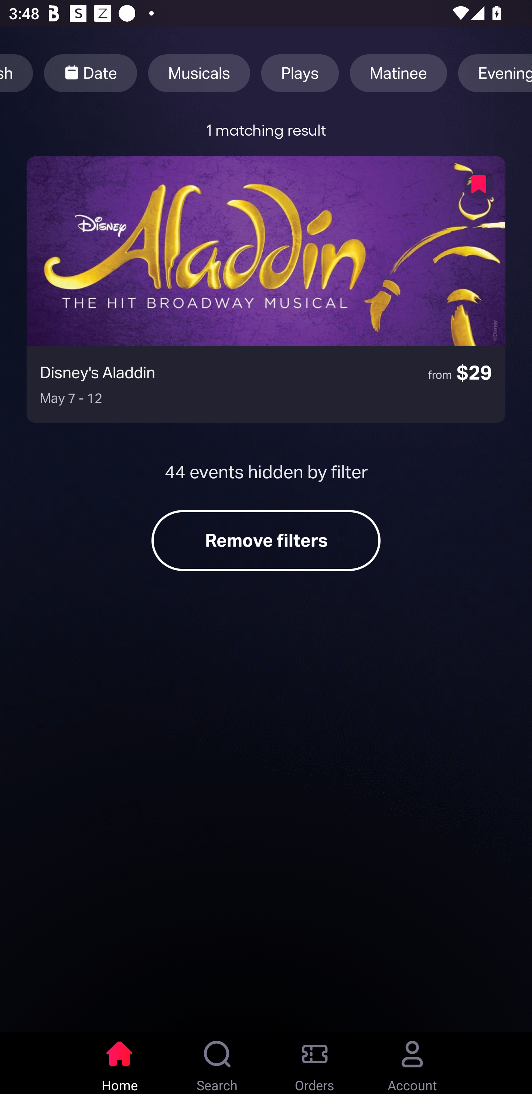 The width and height of the screenshot is (532, 1094). Describe the element at coordinates (266, 289) in the screenshot. I see `Disney's Aladdin from $29 May 7 - 12` at that location.